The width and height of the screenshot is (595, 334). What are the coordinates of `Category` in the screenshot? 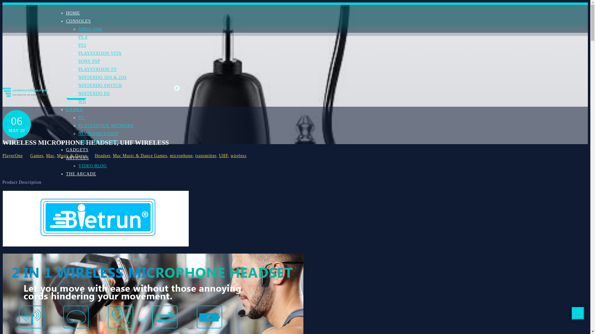 It's located at (62, 155).